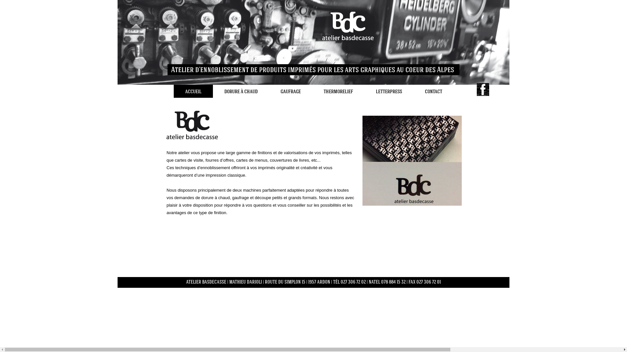 The width and height of the screenshot is (627, 352). What do you see at coordinates (291, 91) in the screenshot?
I see `GAUFRAGE` at bounding box center [291, 91].